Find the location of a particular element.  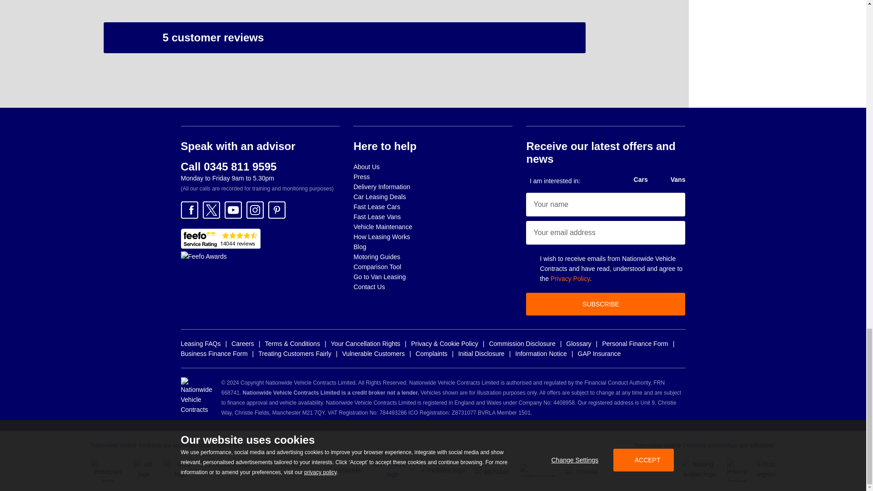

Privacy Policy is located at coordinates (570, 278).